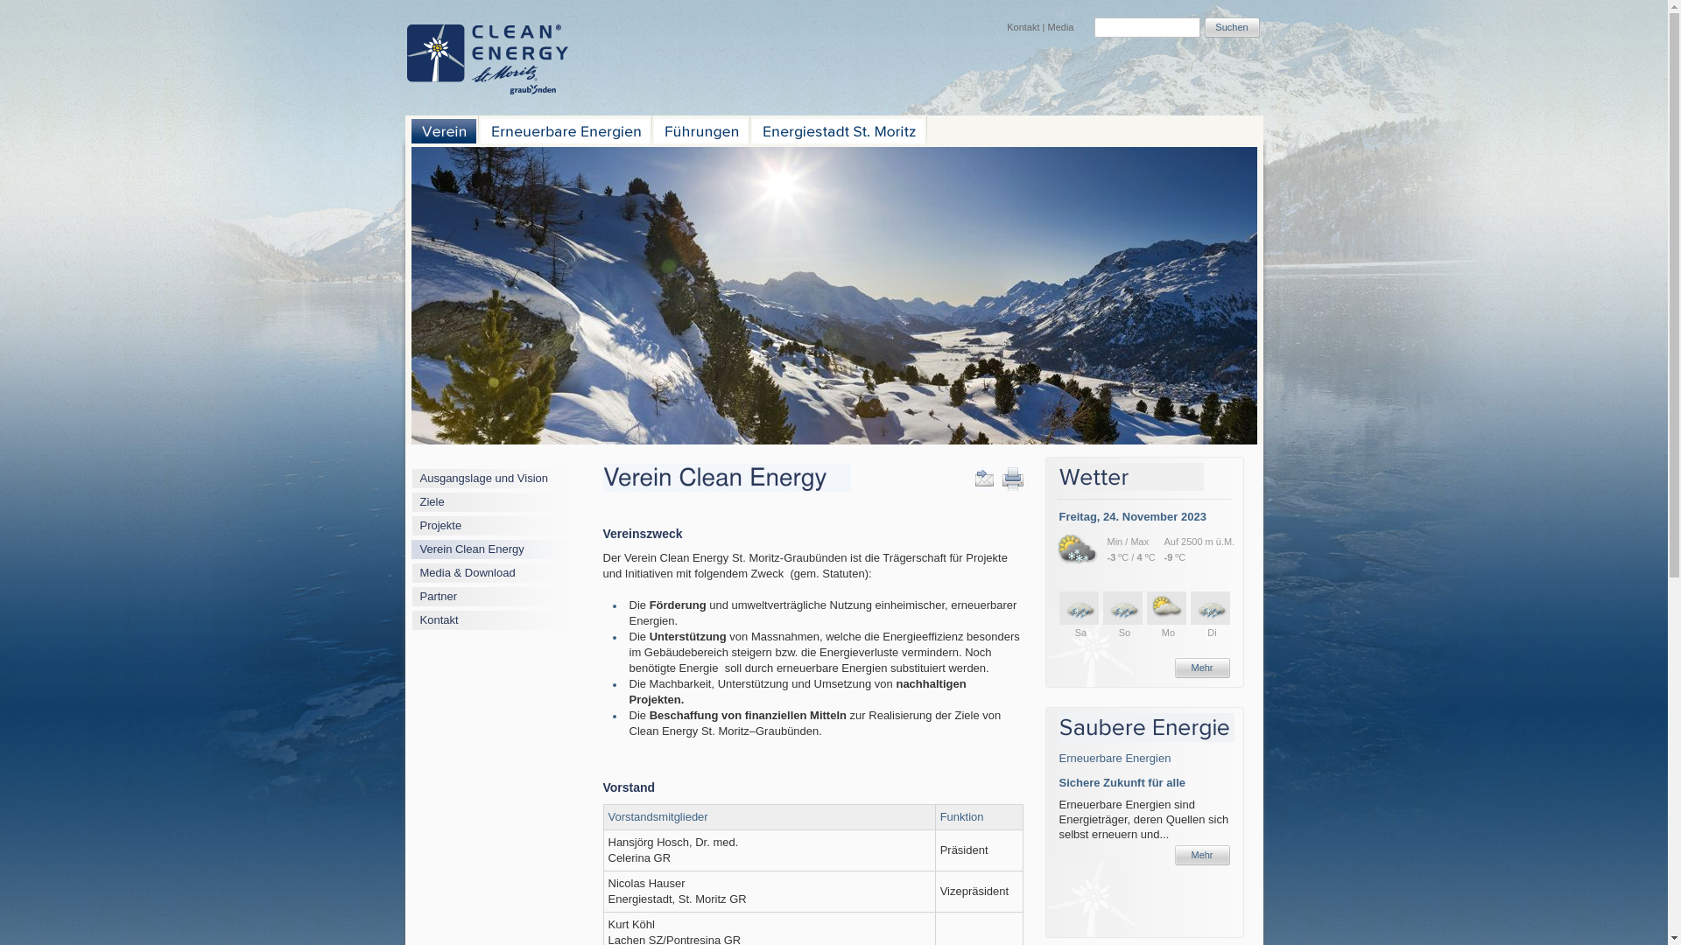  What do you see at coordinates (1061, 27) in the screenshot?
I see `Media` at bounding box center [1061, 27].